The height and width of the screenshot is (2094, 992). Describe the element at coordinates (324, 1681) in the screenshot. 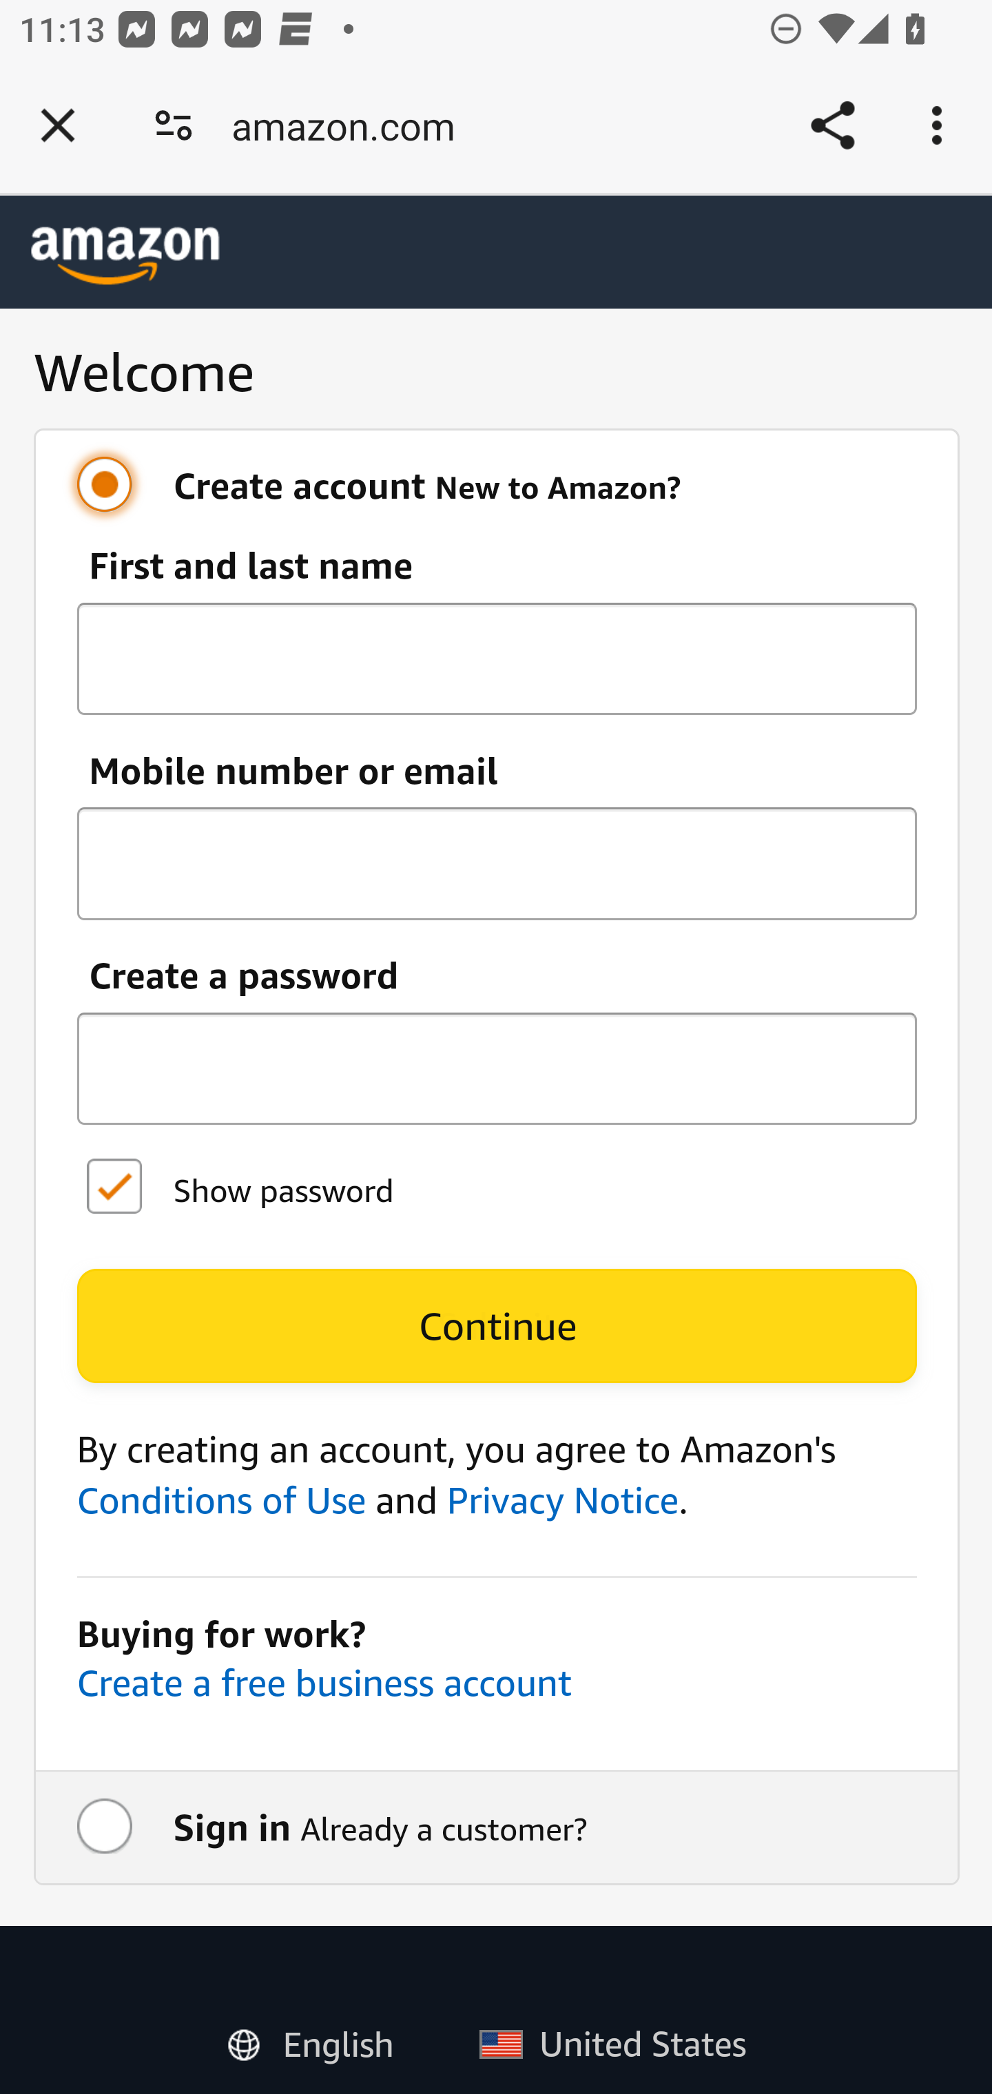

I see `Create a free business account` at that location.